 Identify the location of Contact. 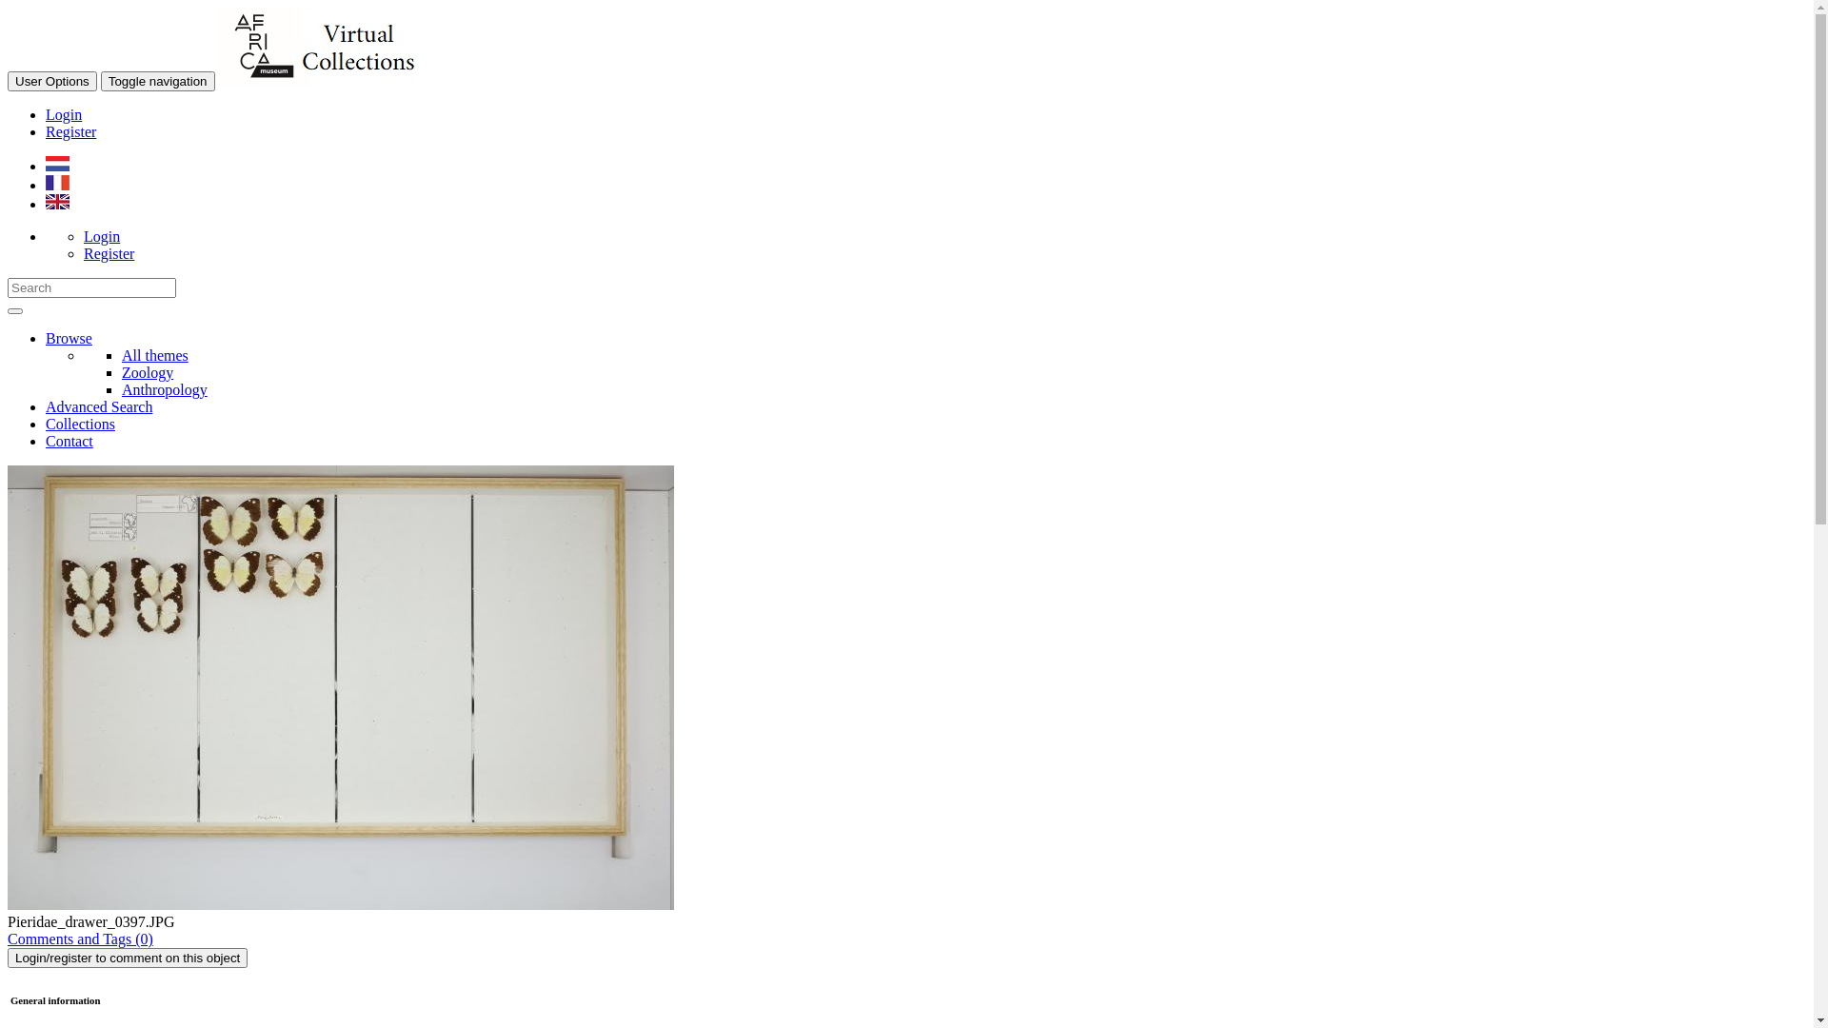
(70, 442).